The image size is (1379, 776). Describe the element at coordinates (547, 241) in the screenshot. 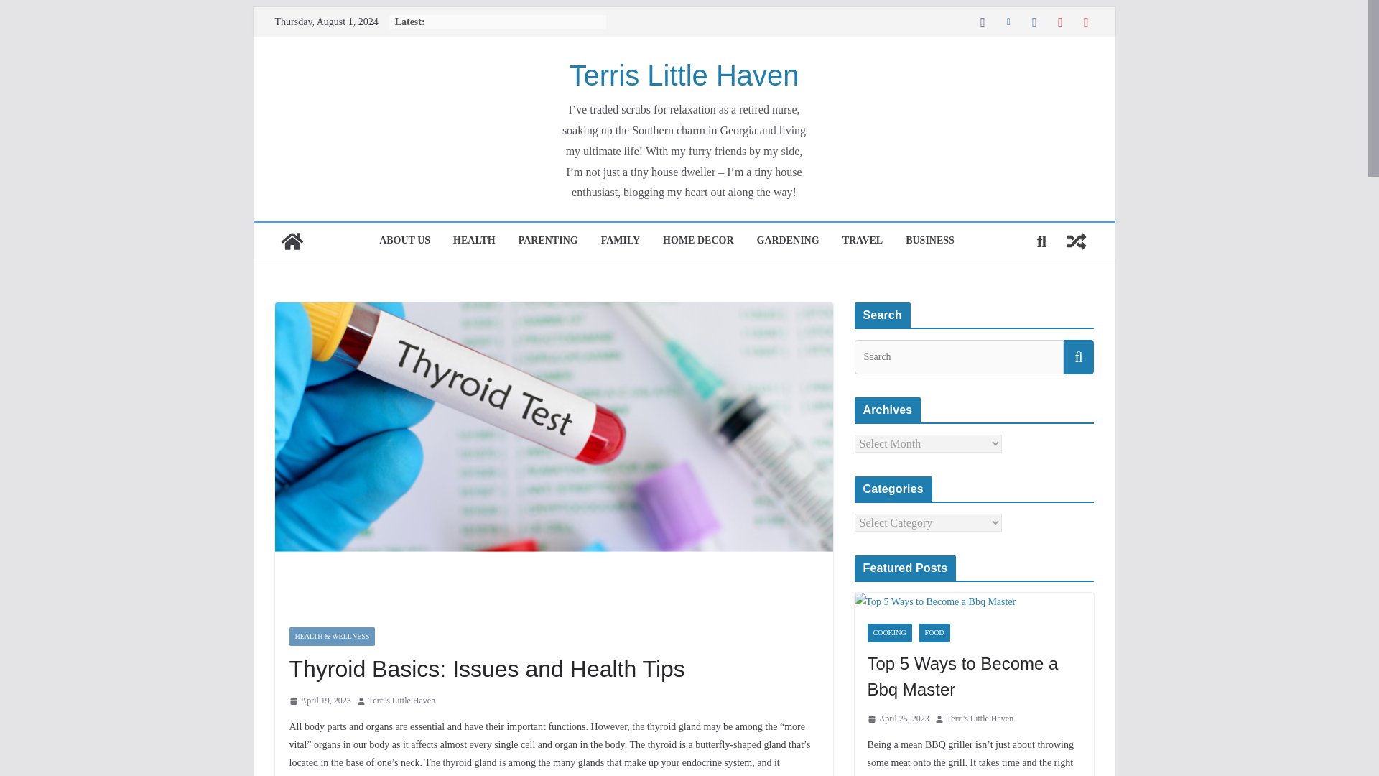

I see `PARENTING` at that location.